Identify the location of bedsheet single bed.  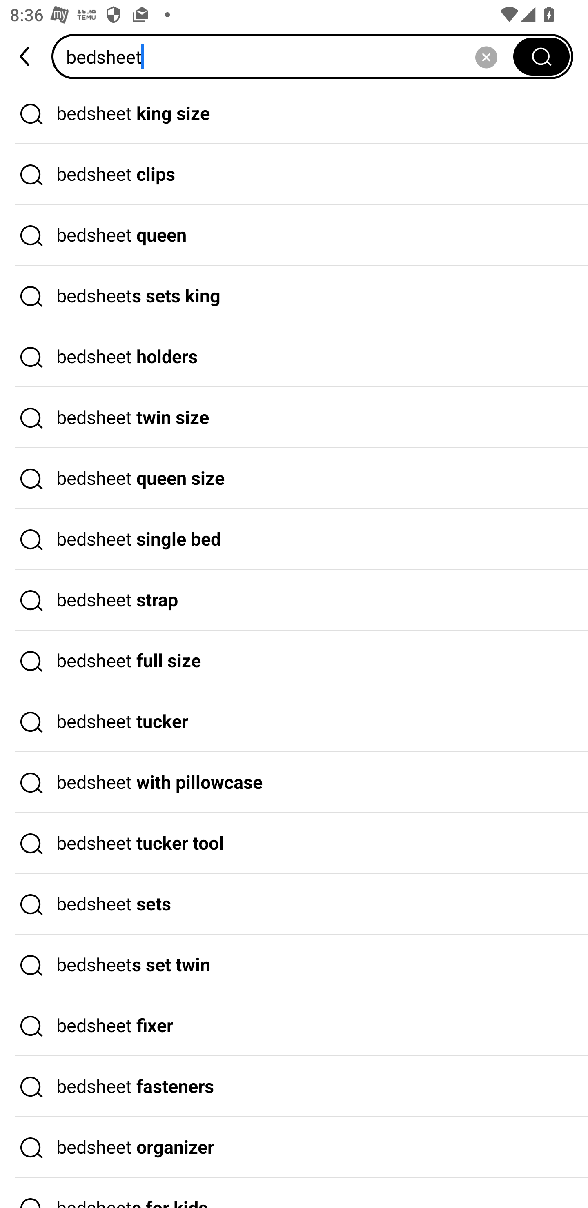
(294, 540).